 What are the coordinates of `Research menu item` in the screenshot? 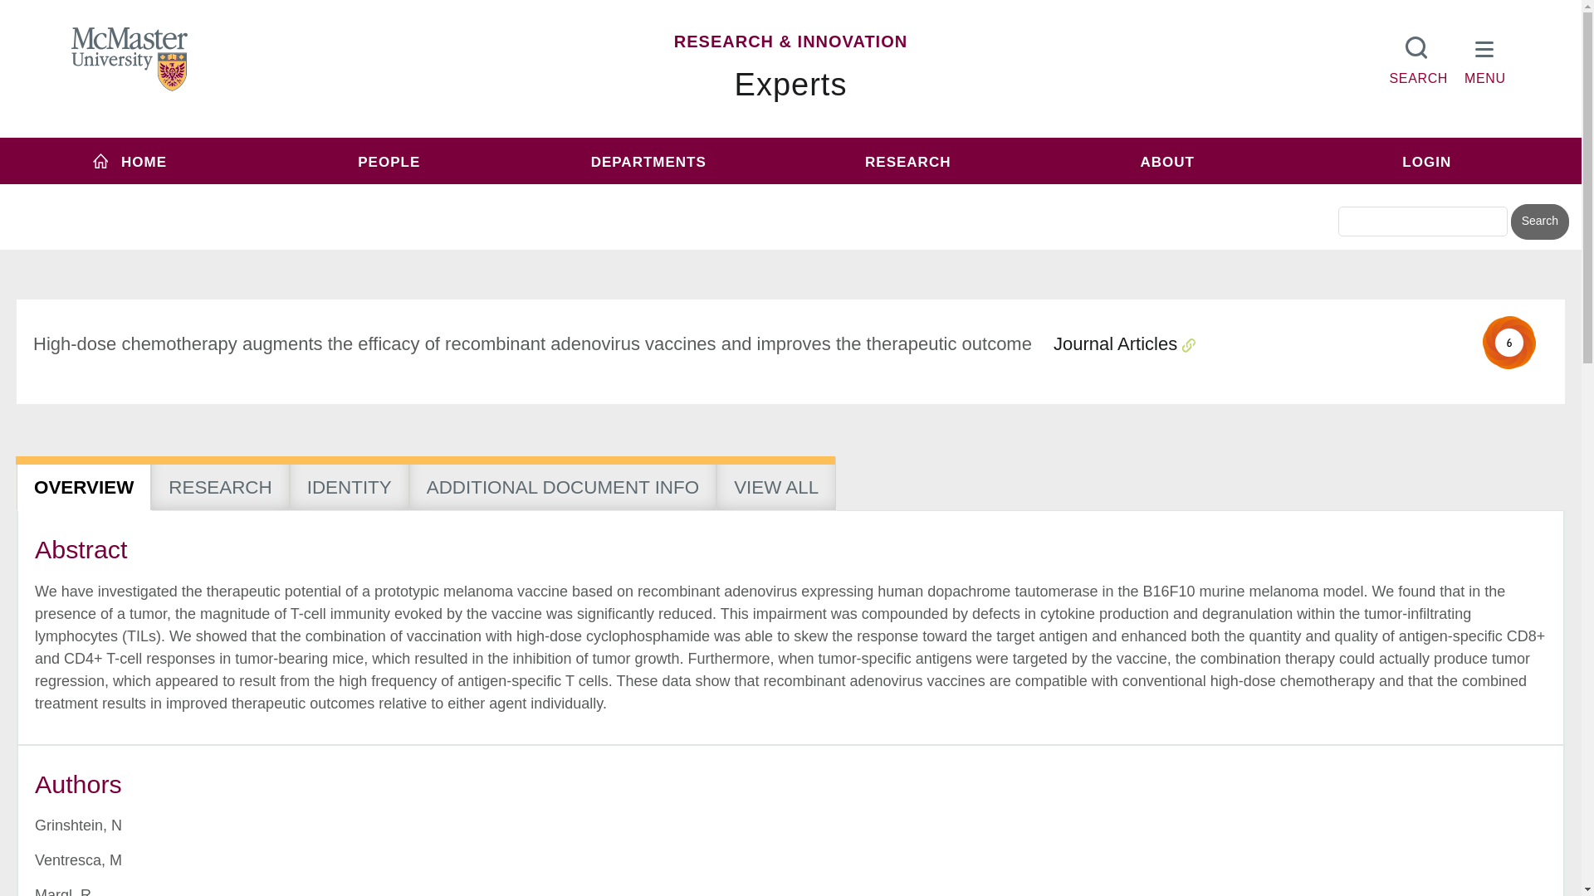 It's located at (907, 161).